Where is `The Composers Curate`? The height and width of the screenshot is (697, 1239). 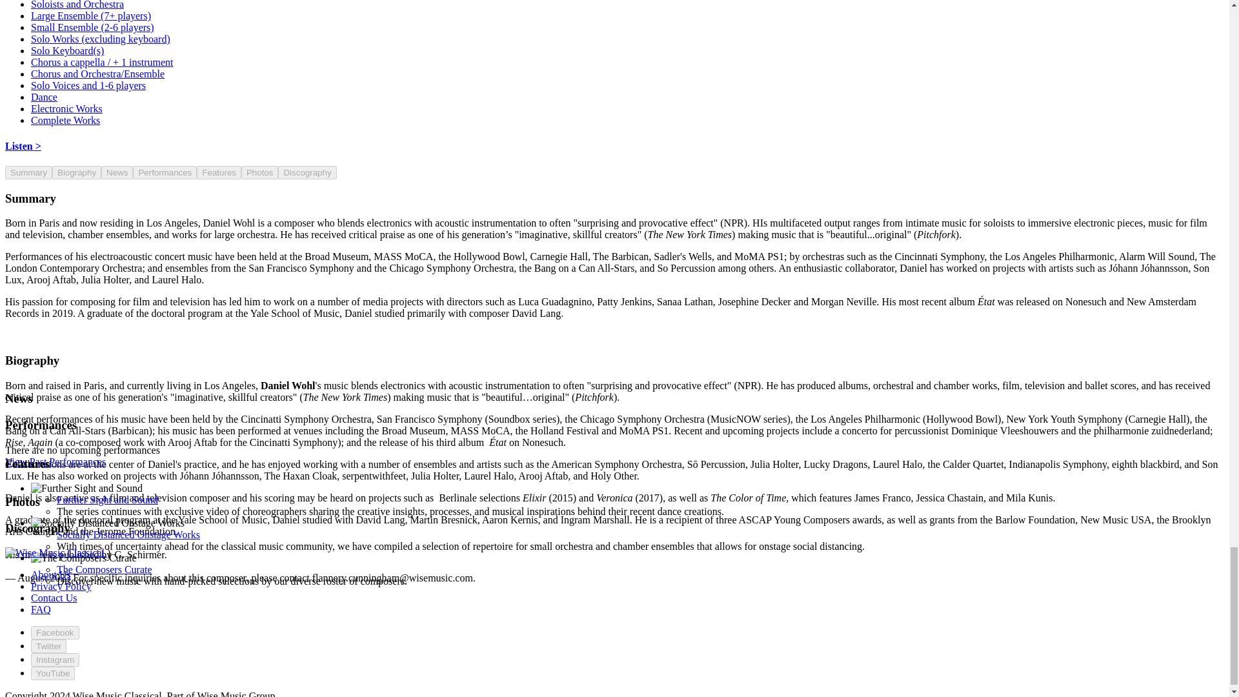 The Composers Curate is located at coordinates (105, 569).